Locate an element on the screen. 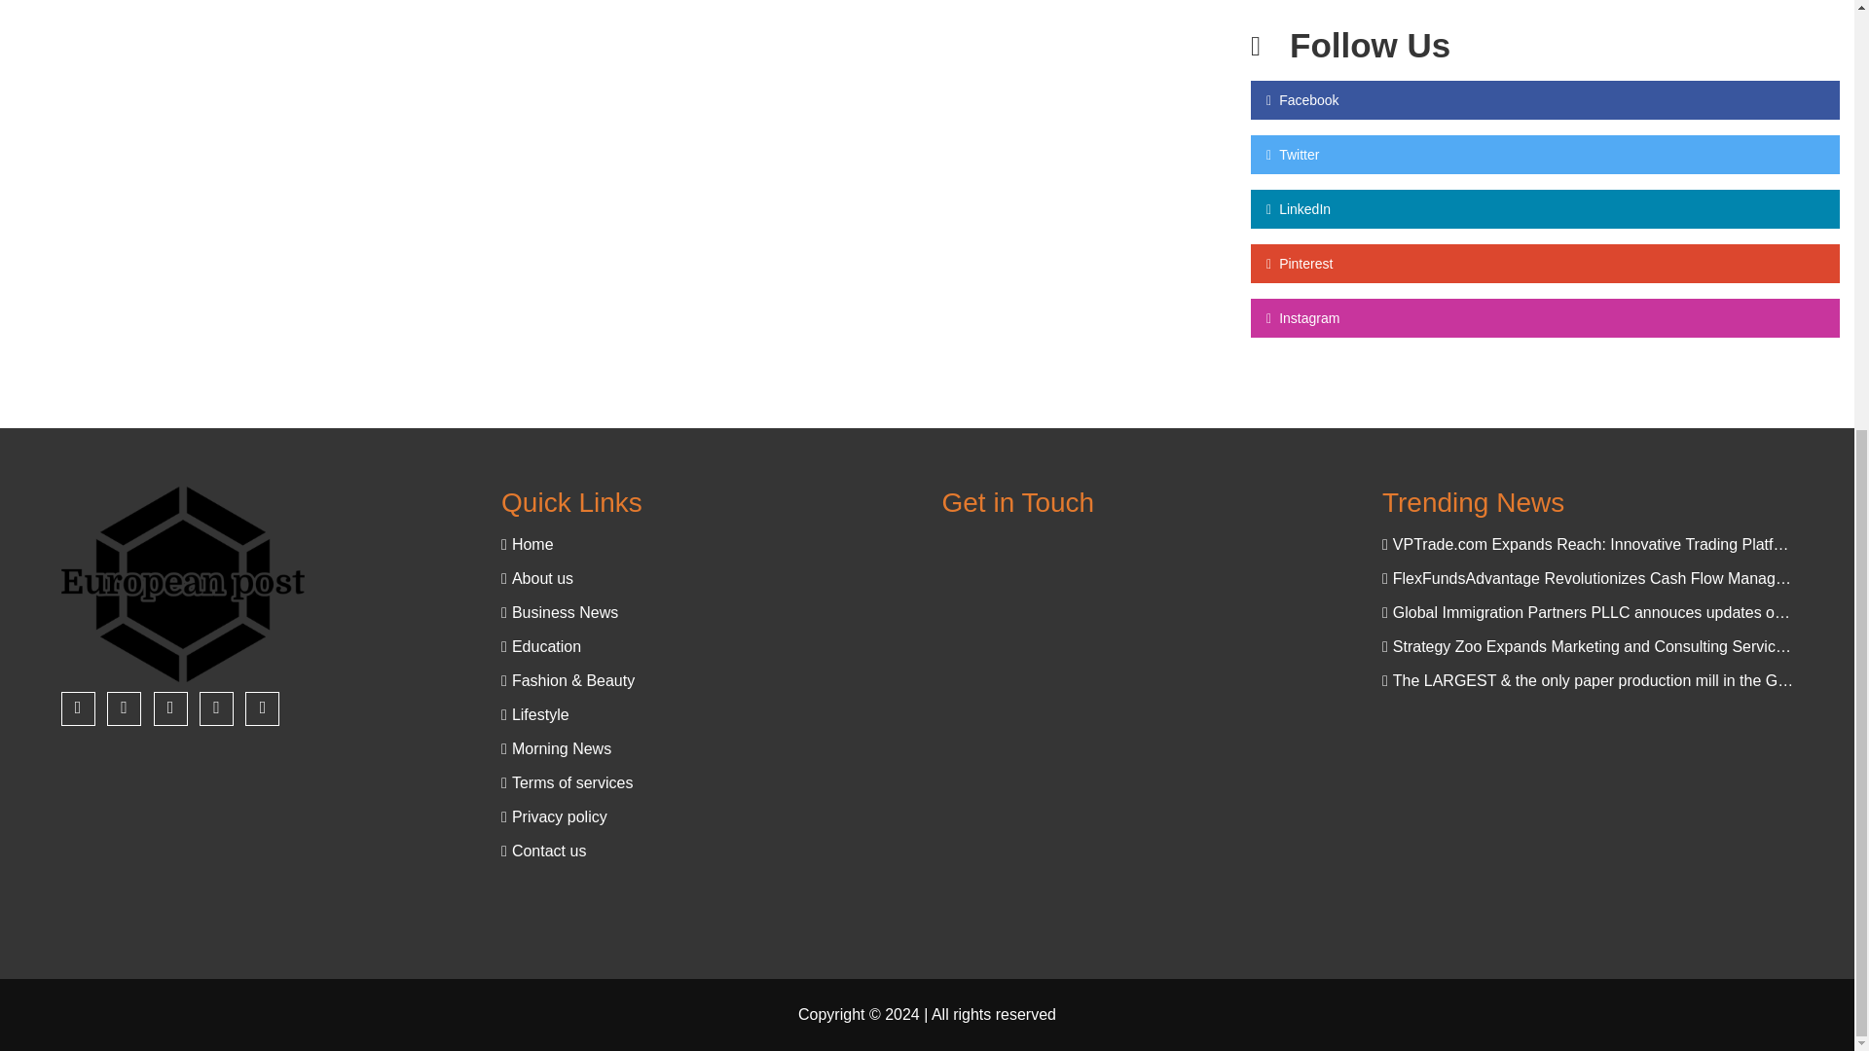 The image size is (1869, 1051). Pinterest is located at coordinates (1544, 263).